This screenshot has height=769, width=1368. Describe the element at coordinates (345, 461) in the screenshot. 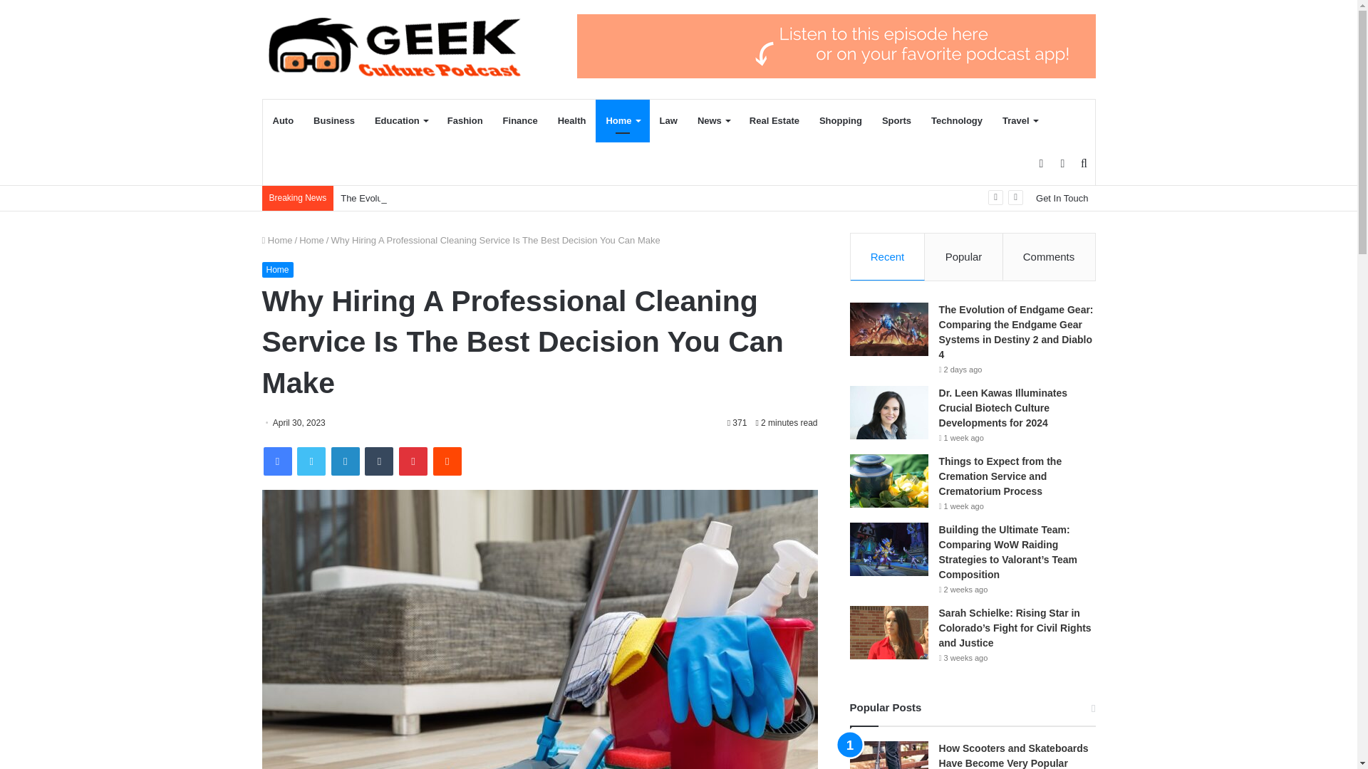

I see `LinkedIn` at that location.